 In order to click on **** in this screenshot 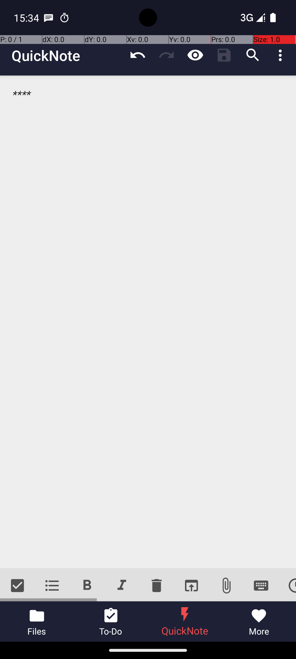, I will do `click(148, 322)`.